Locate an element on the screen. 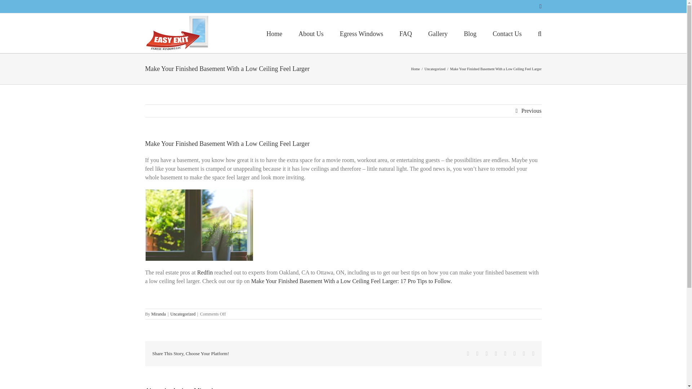 The width and height of the screenshot is (692, 389). Uncategorized is located at coordinates (183, 314).